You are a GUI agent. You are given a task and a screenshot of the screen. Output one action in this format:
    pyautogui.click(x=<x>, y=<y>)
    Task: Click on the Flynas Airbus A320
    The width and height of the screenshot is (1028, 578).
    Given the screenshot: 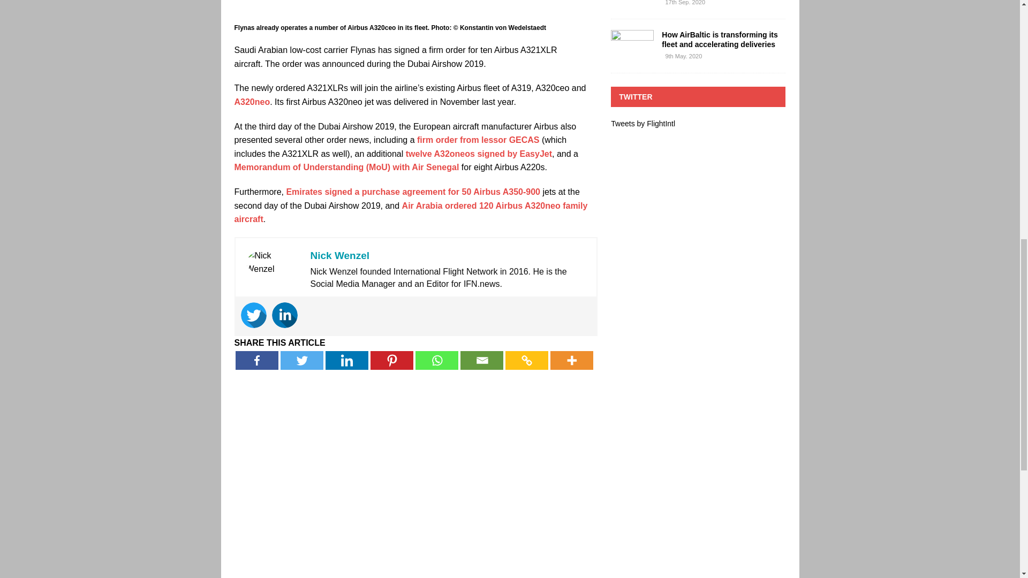 What is the action you would take?
    pyautogui.click(x=415, y=10)
    